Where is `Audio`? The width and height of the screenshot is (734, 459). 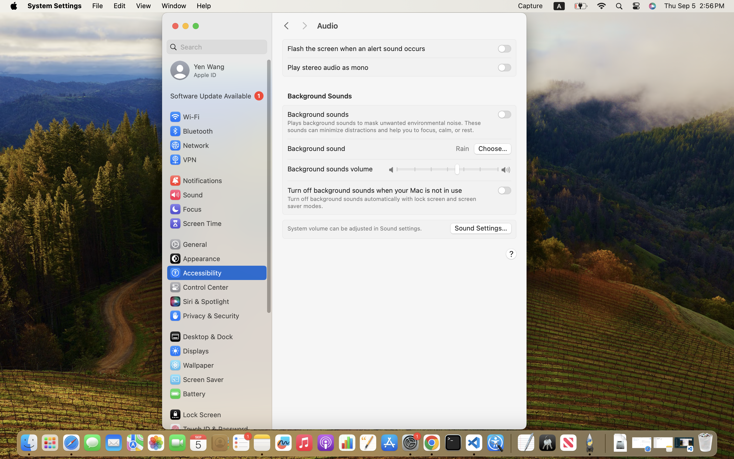
Audio is located at coordinates (416, 26).